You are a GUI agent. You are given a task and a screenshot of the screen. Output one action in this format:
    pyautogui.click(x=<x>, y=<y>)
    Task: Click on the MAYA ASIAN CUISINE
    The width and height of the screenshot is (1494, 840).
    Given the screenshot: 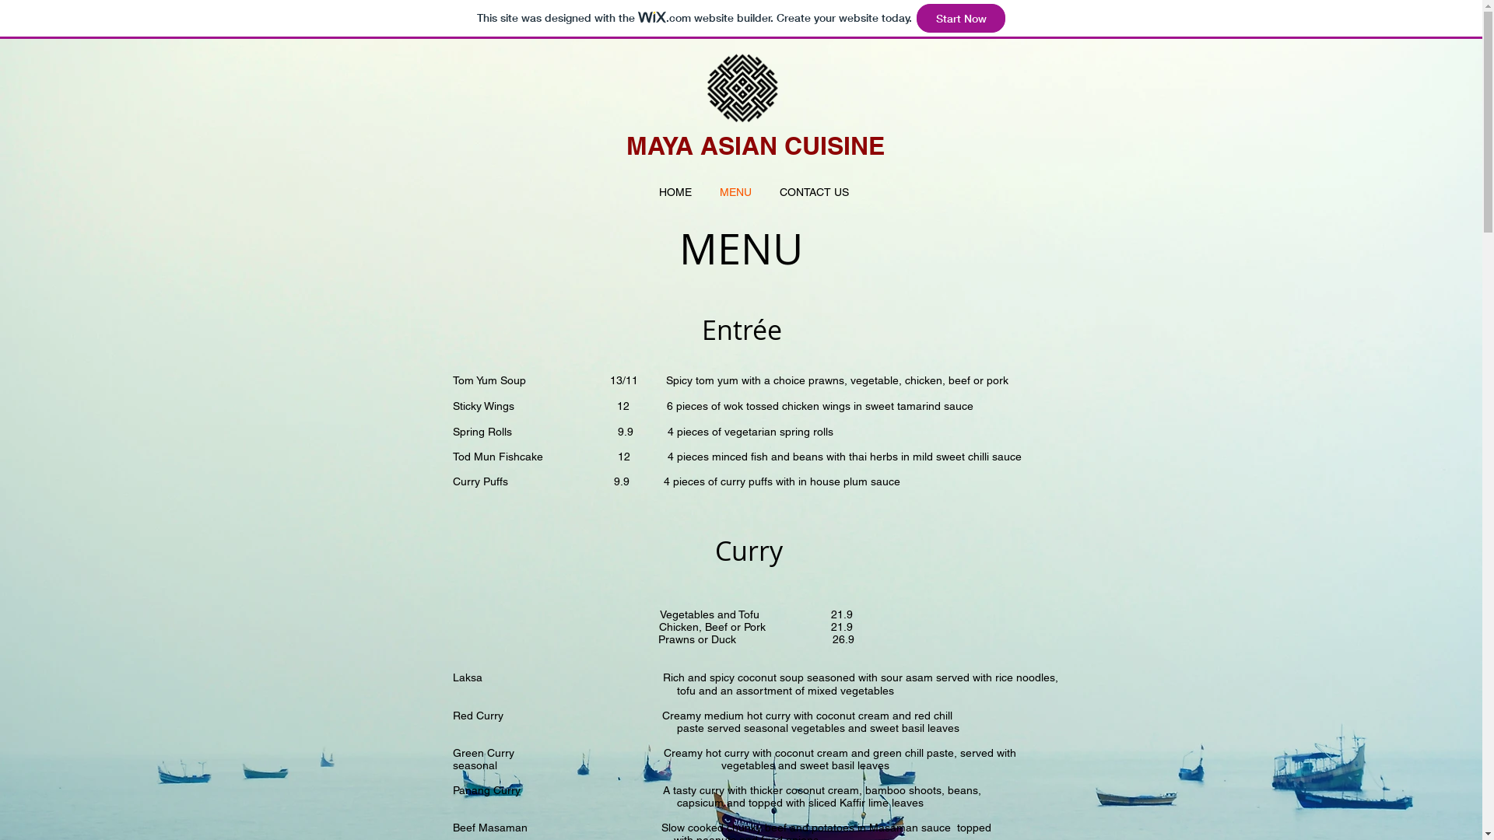 What is the action you would take?
    pyautogui.click(x=755, y=145)
    